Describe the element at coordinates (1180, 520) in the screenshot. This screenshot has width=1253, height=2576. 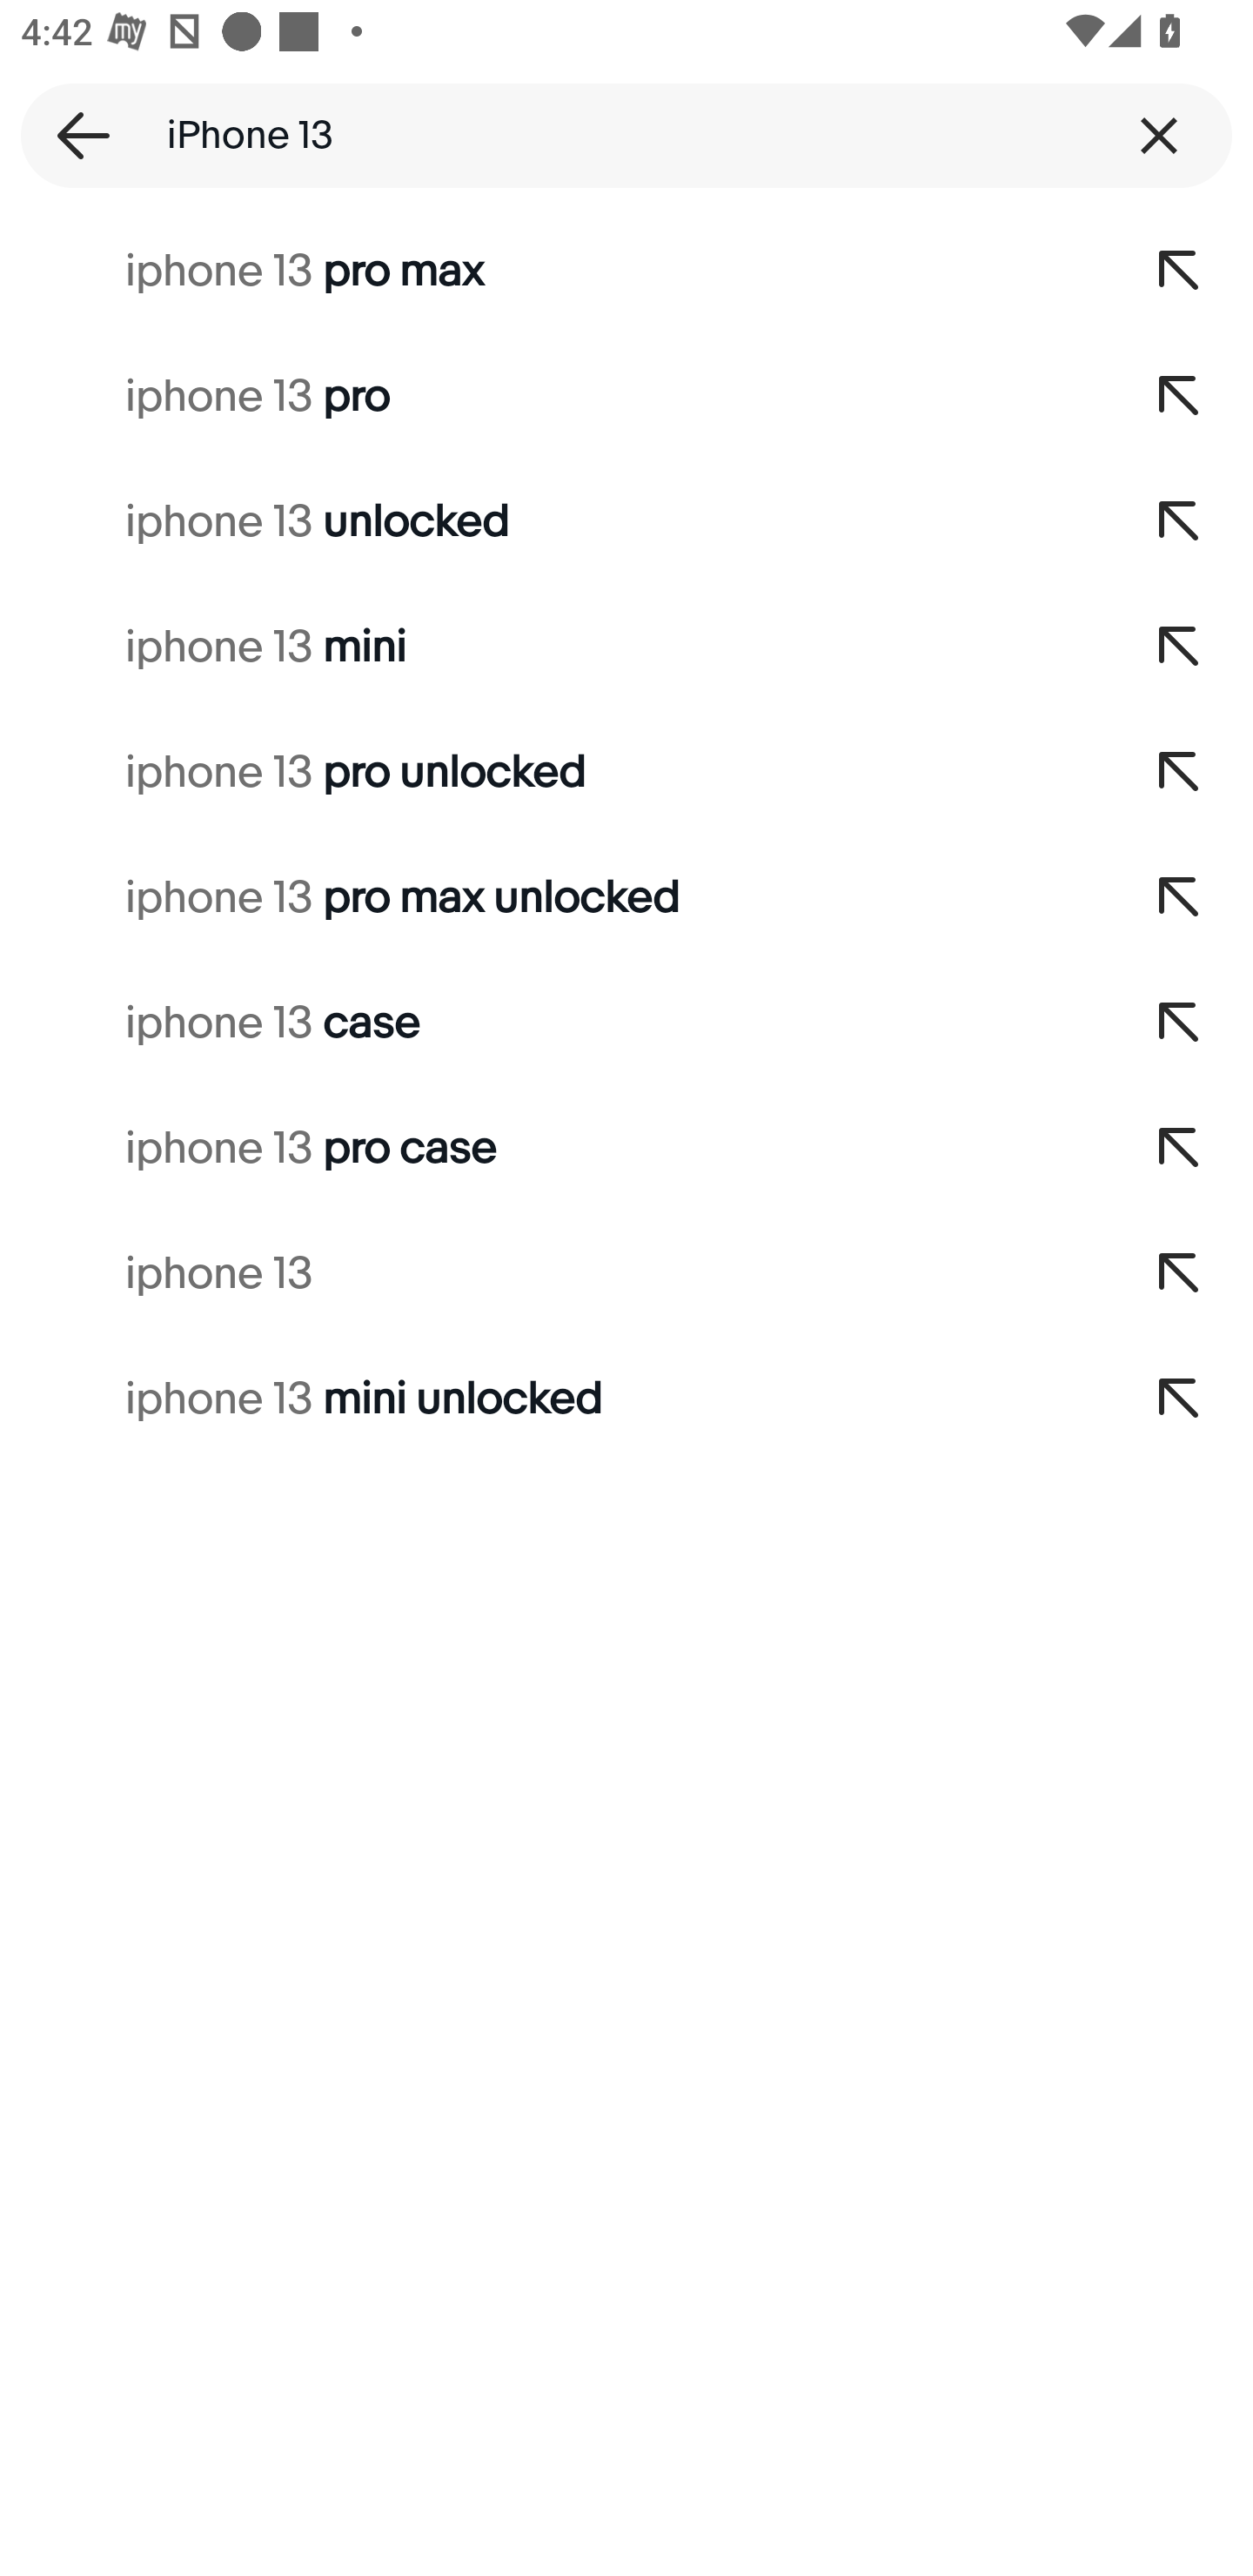
I see `Add to search query,iphone 13 unlocked` at that location.